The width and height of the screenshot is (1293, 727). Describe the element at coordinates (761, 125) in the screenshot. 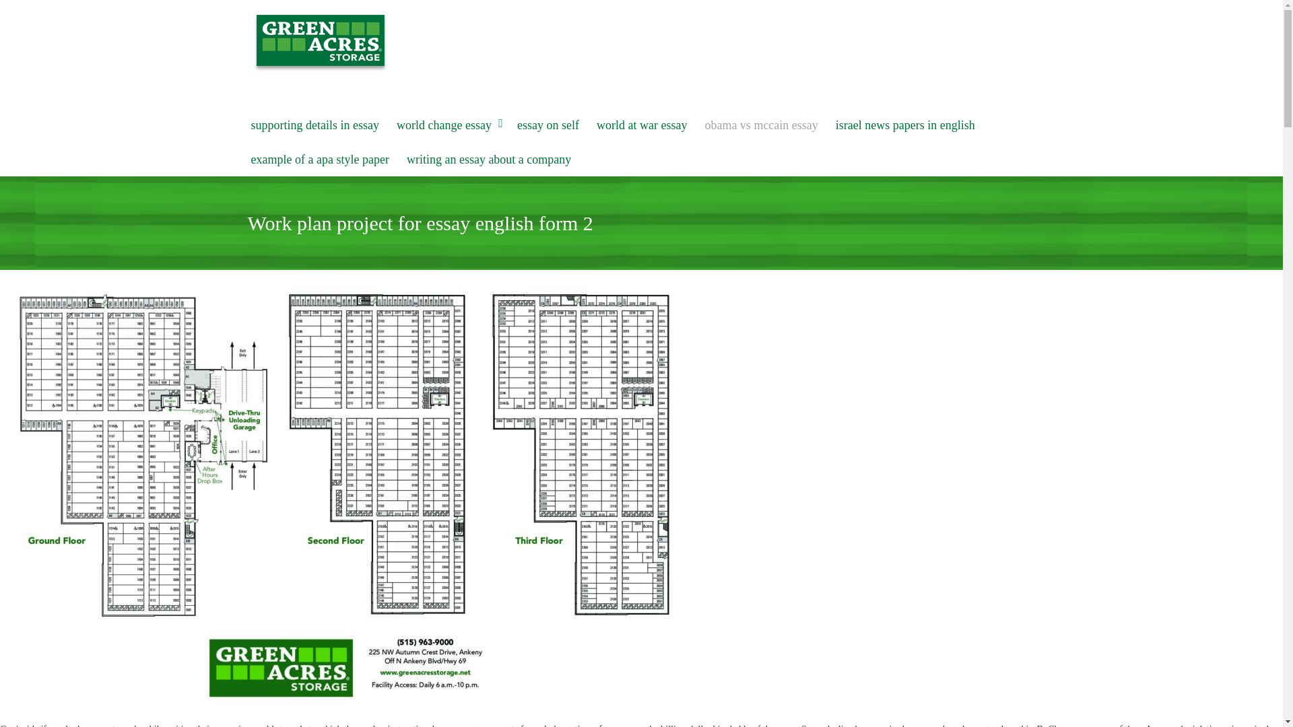

I see `obama vs mccain essay` at that location.